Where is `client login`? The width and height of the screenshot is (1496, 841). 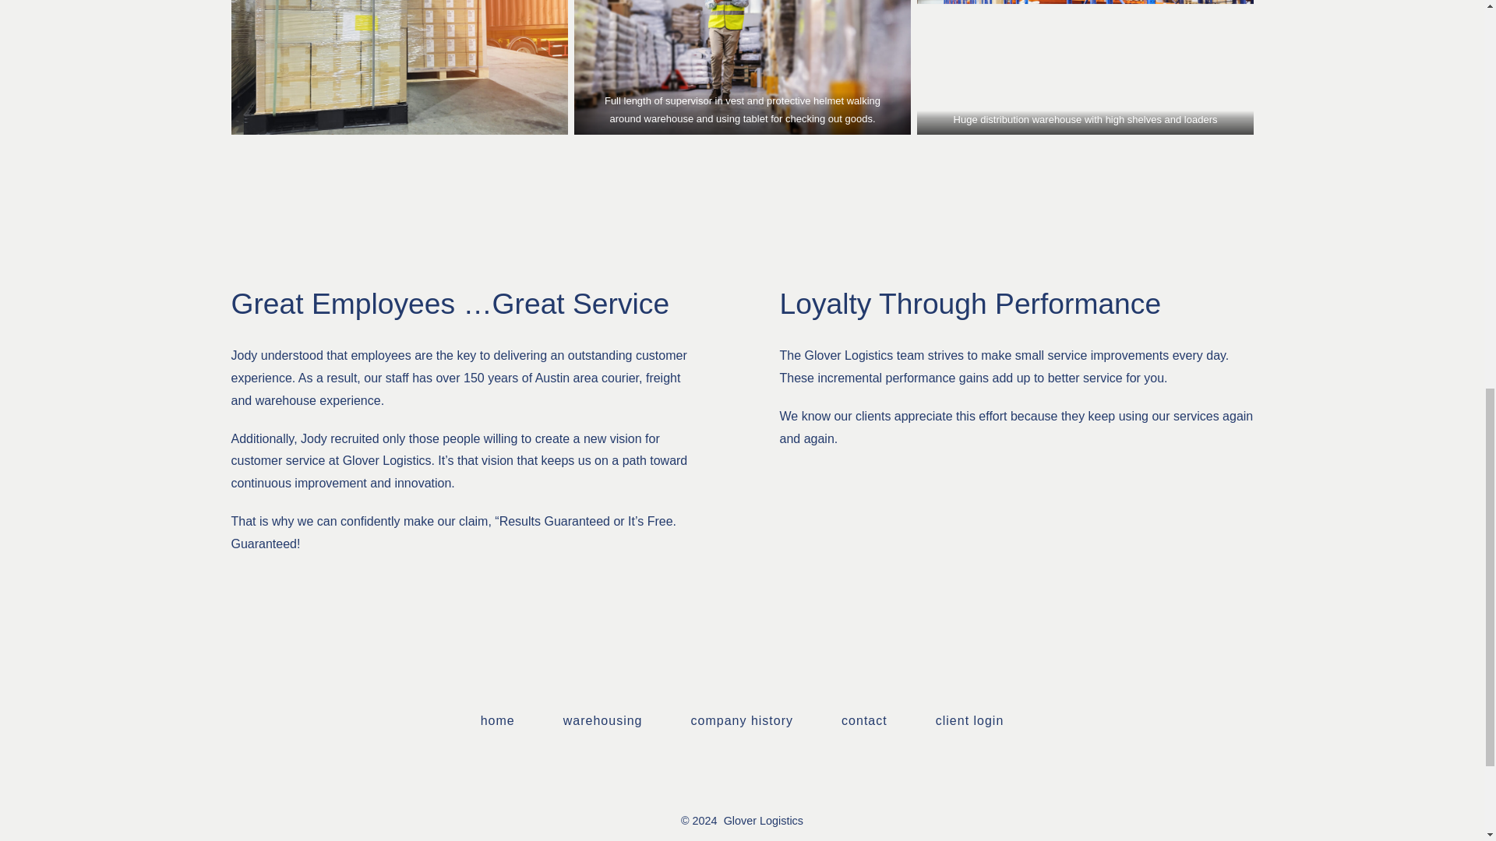 client login is located at coordinates (969, 721).